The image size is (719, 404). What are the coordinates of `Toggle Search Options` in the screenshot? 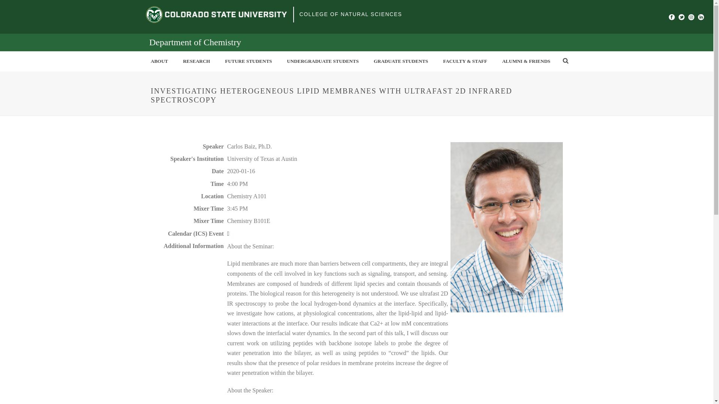 It's located at (565, 61).